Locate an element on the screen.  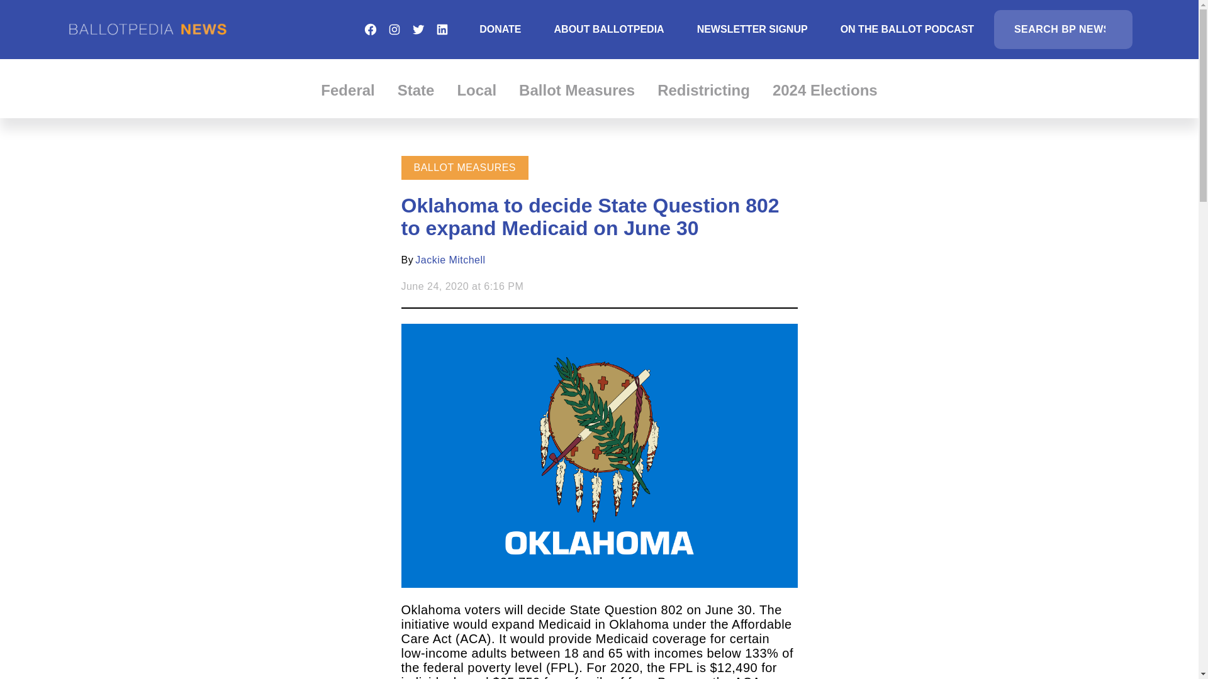
Federal is located at coordinates (347, 90).